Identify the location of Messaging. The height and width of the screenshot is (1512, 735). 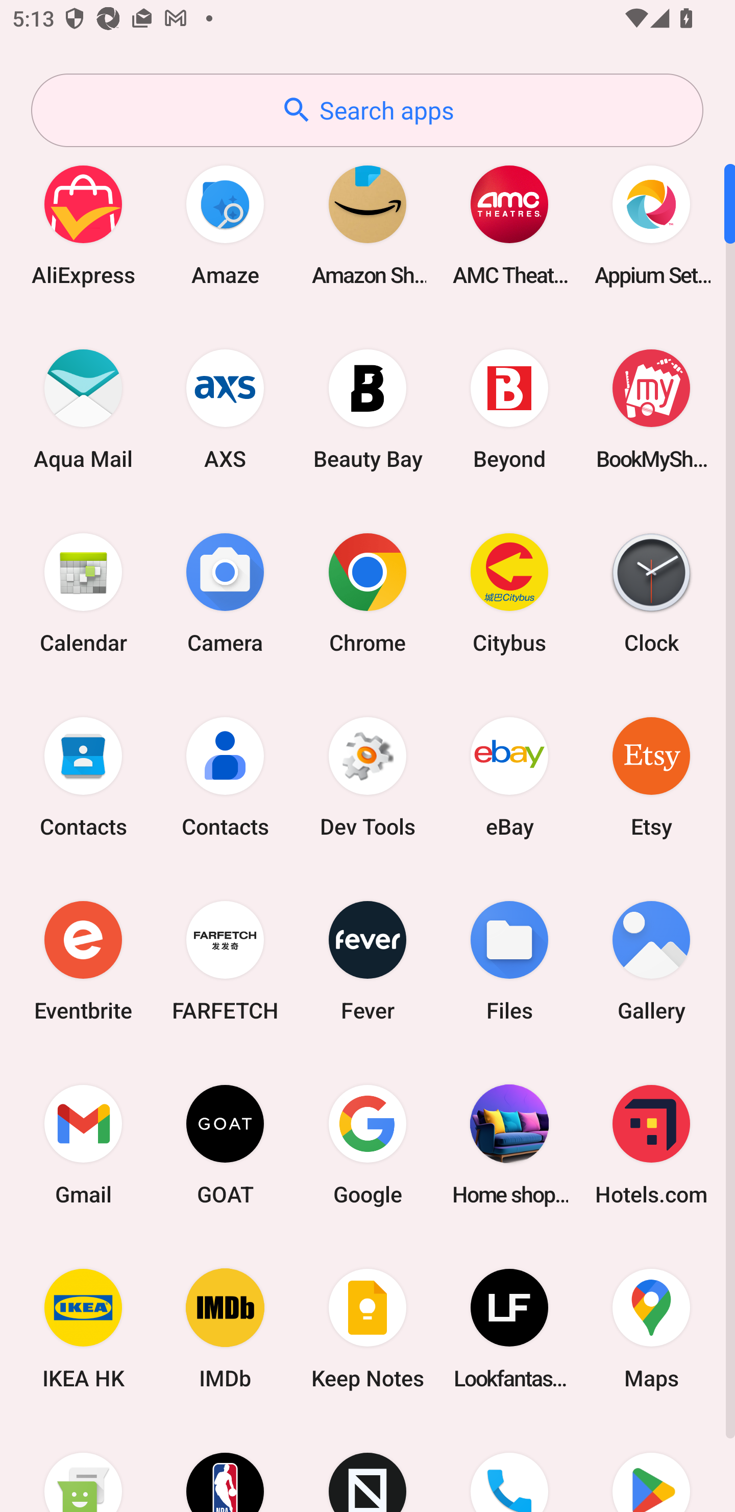
(83, 1467).